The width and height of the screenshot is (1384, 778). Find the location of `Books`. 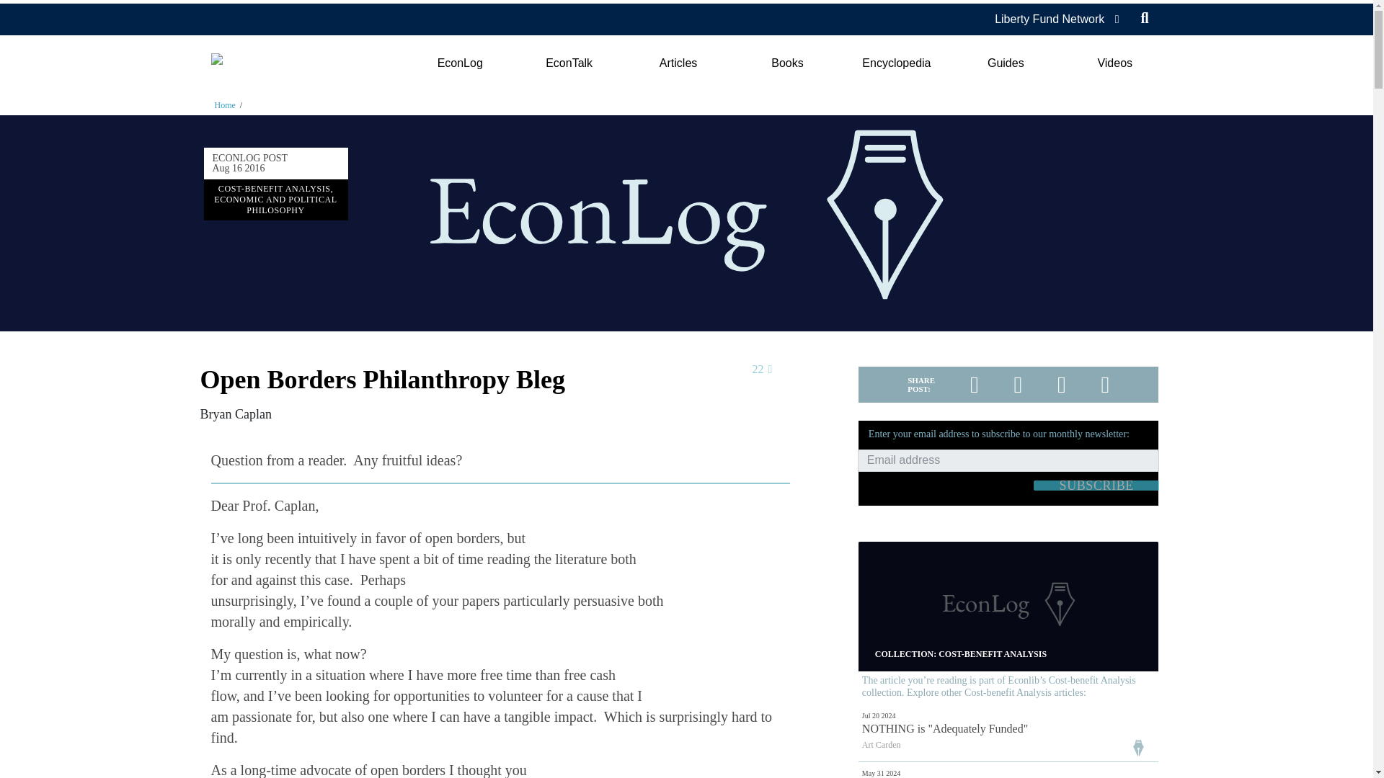

Books is located at coordinates (787, 63).